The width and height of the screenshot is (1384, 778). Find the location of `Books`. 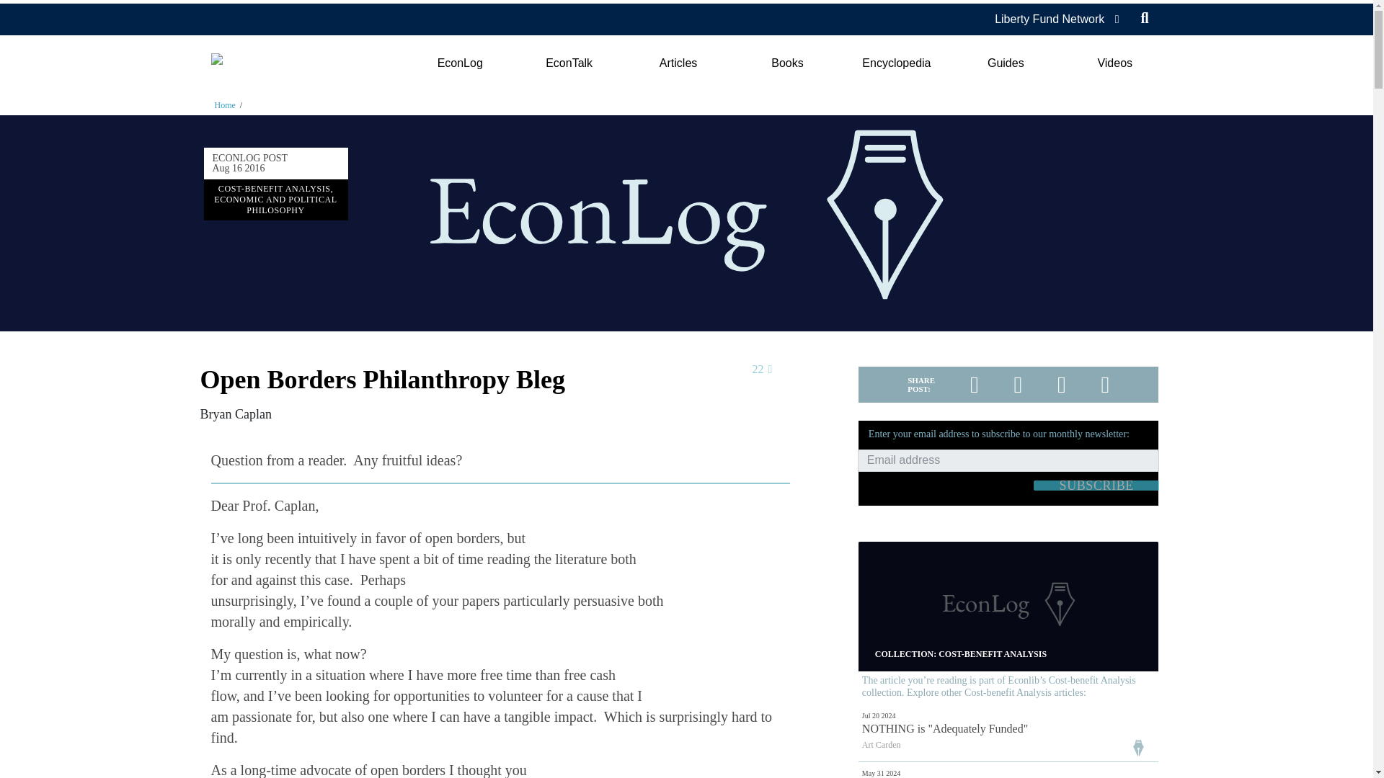

Books is located at coordinates (787, 63).